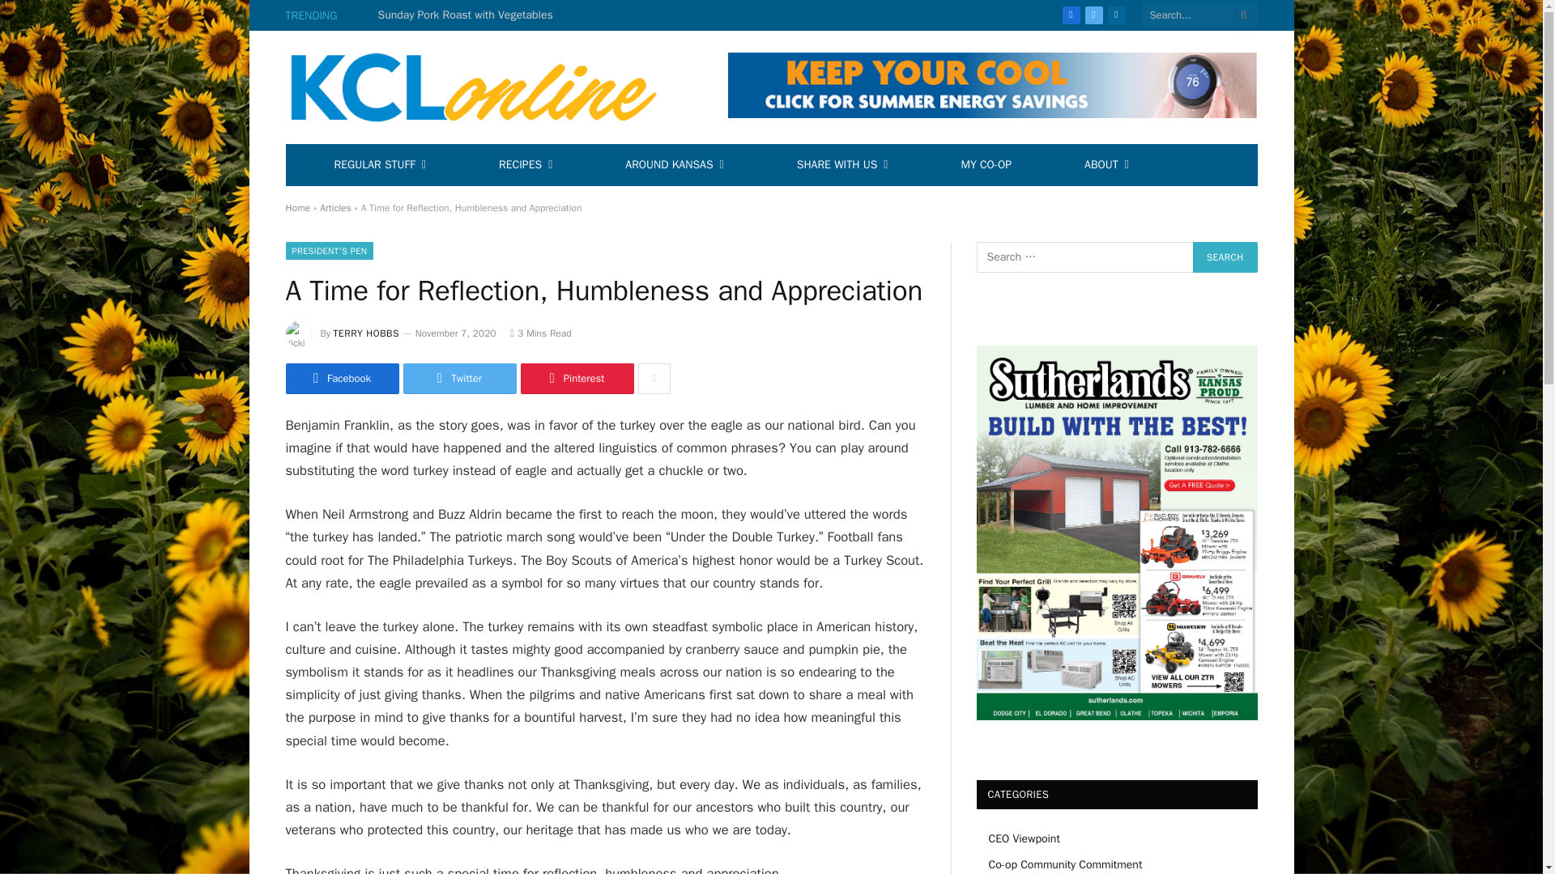  I want to click on Search, so click(1225, 257).